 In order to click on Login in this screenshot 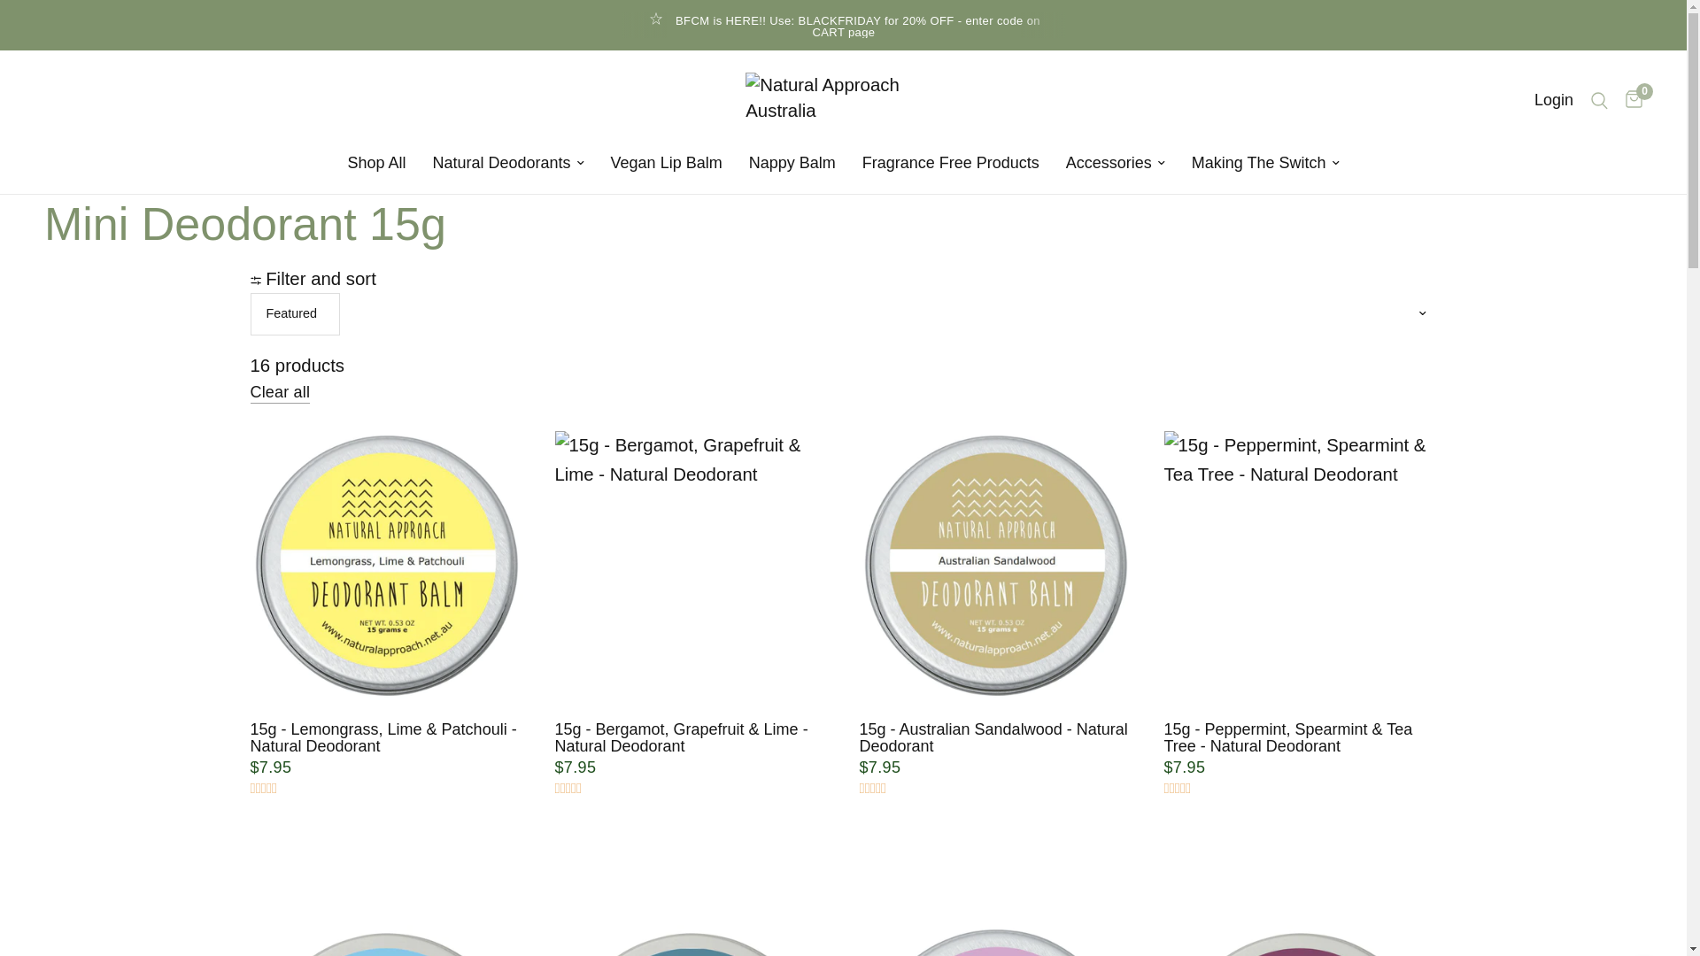, I will do `click(1554, 101)`.